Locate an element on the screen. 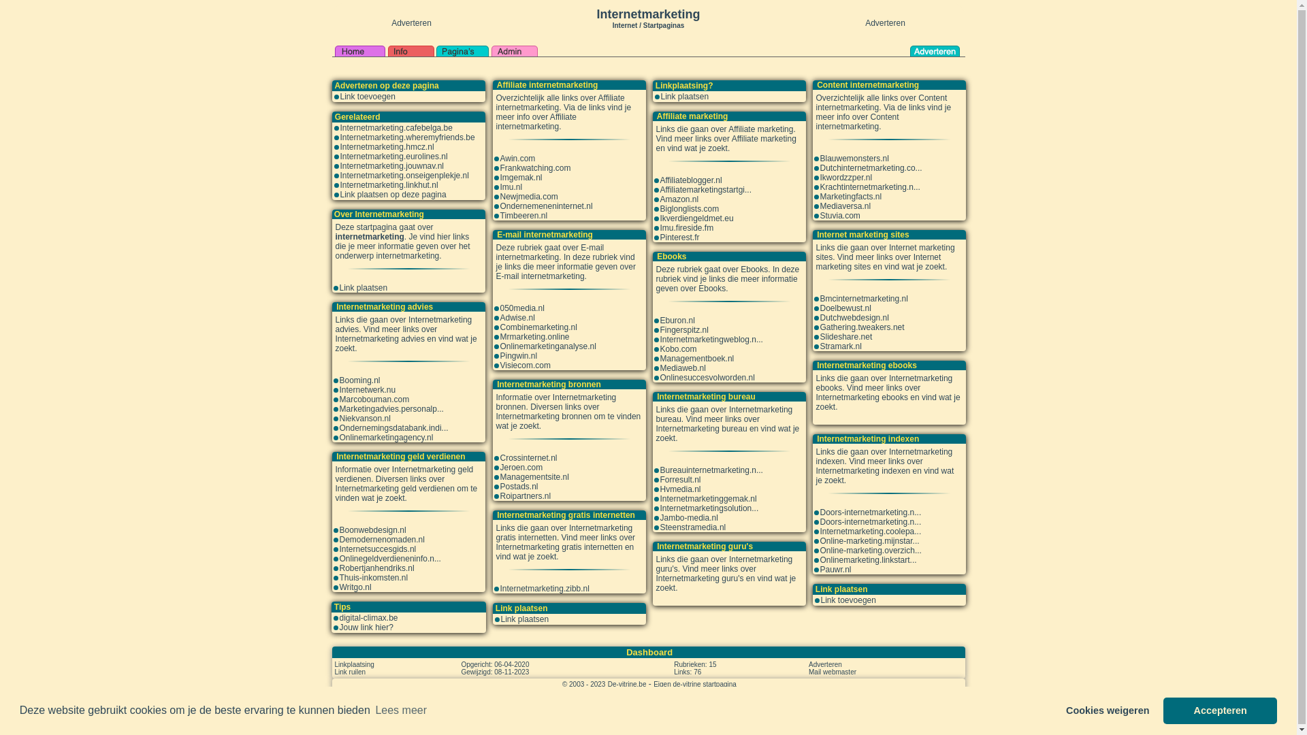  Internetmarketing.wheremyfriends.be is located at coordinates (408, 137).